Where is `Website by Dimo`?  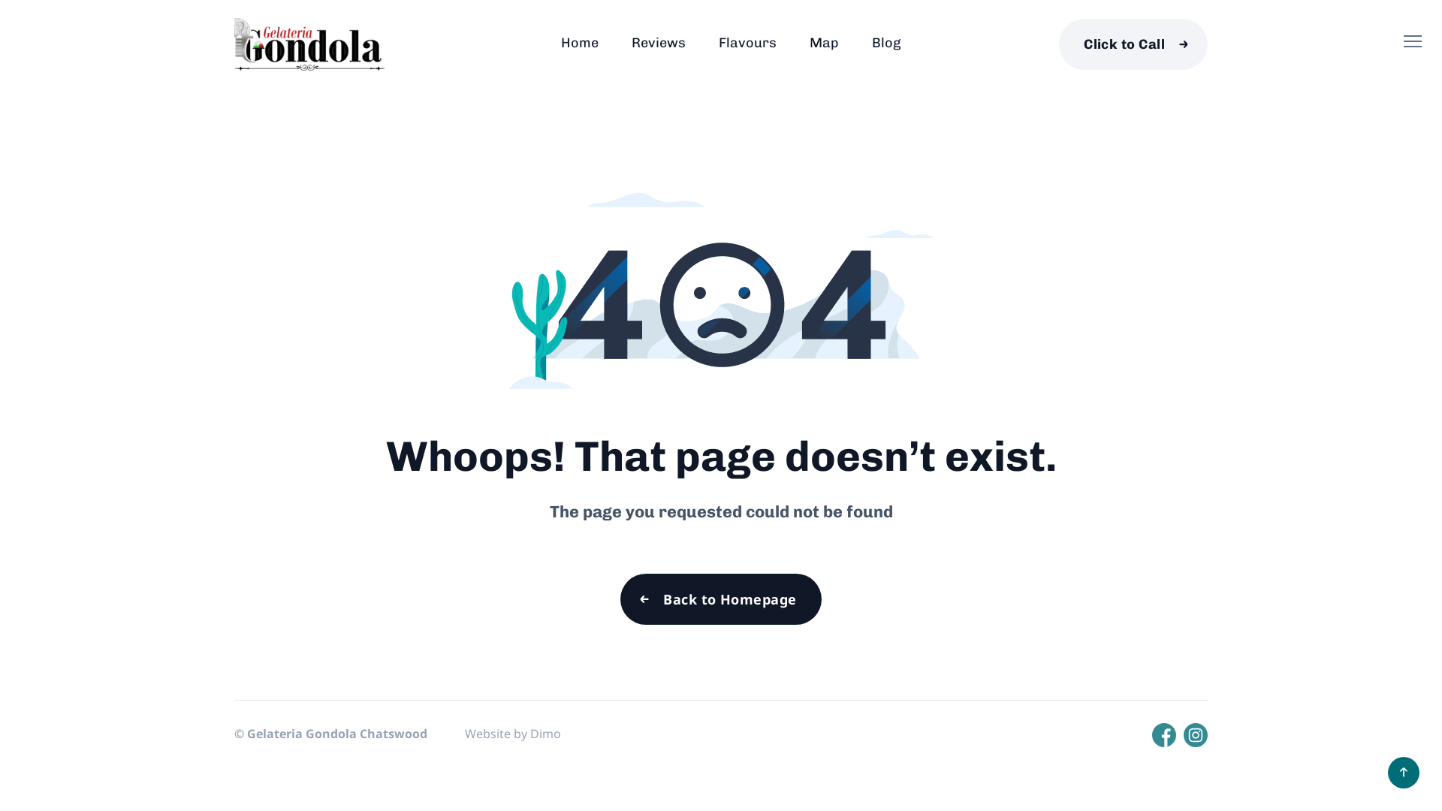 Website by Dimo is located at coordinates (513, 734).